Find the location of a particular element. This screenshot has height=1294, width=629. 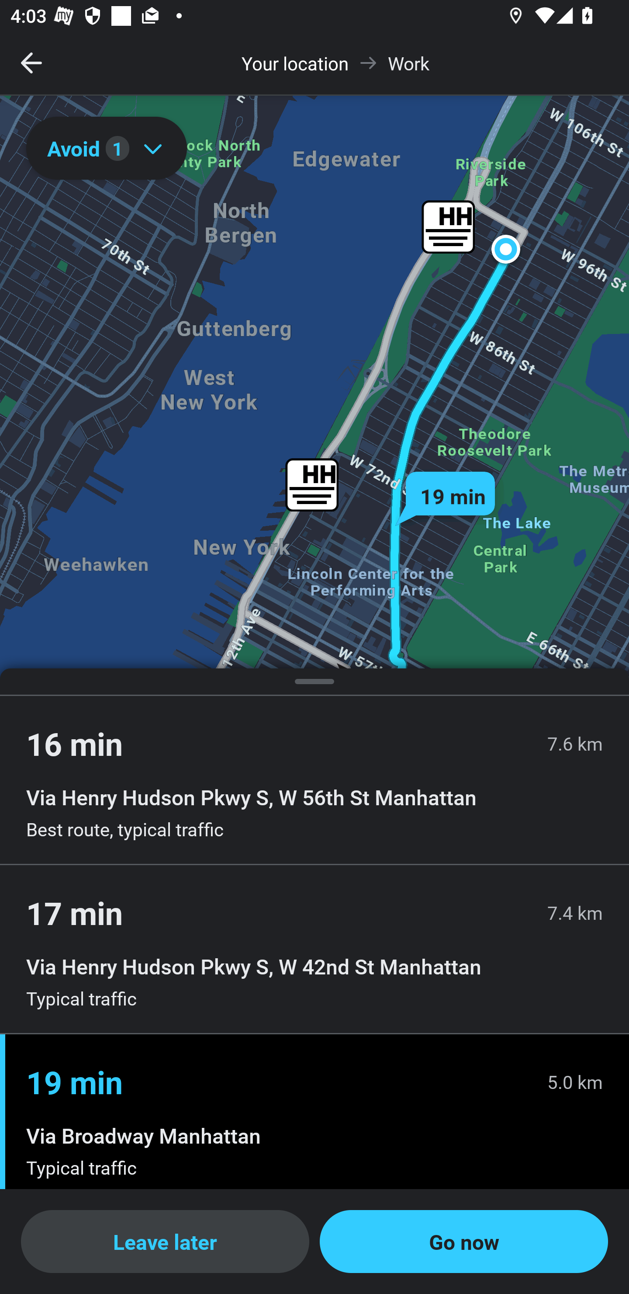

Go now is located at coordinates (464, 1242).